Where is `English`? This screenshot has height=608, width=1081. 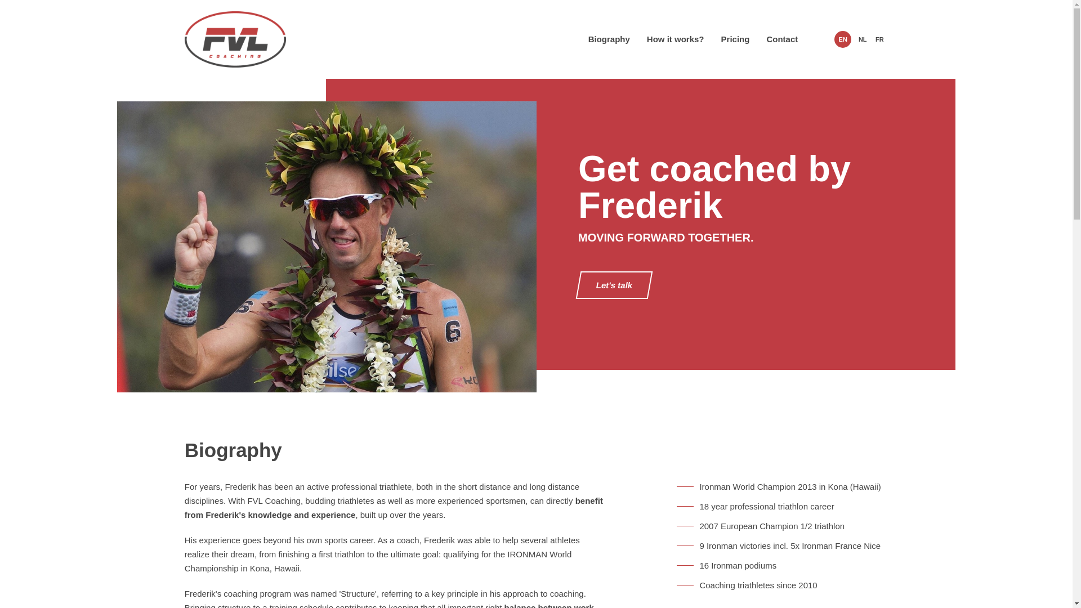 English is located at coordinates (843, 39).